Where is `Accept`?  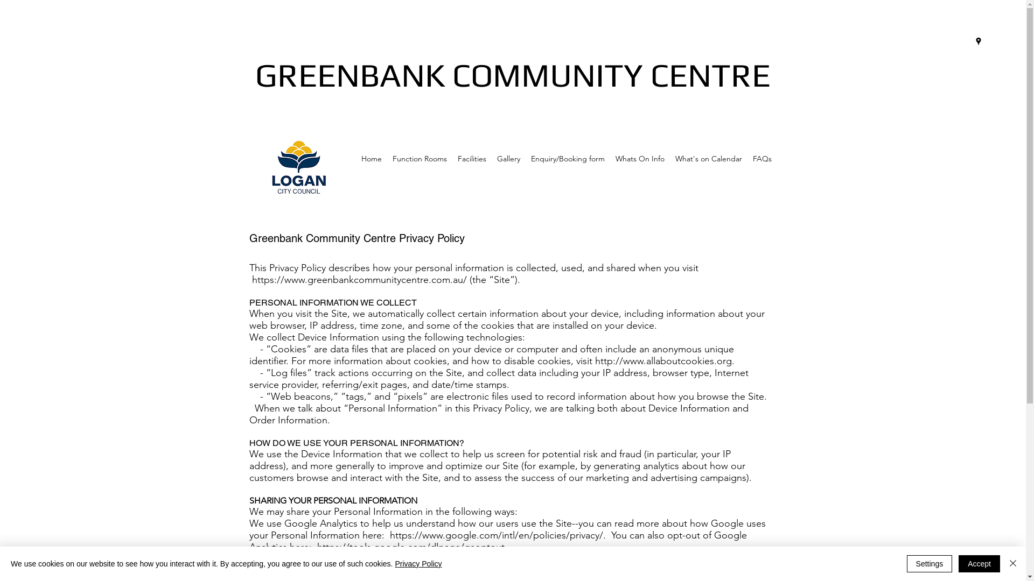 Accept is located at coordinates (979, 564).